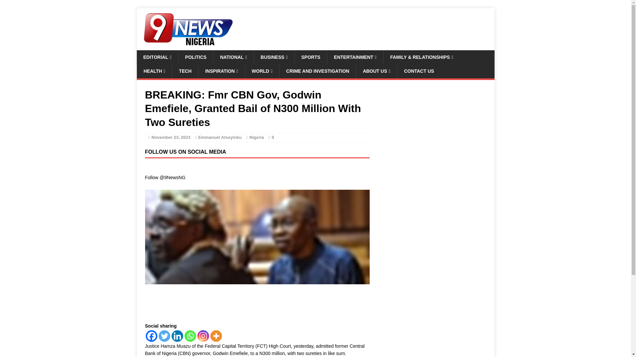  I want to click on CRIME AND INVESTIGATION, so click(317, 71).